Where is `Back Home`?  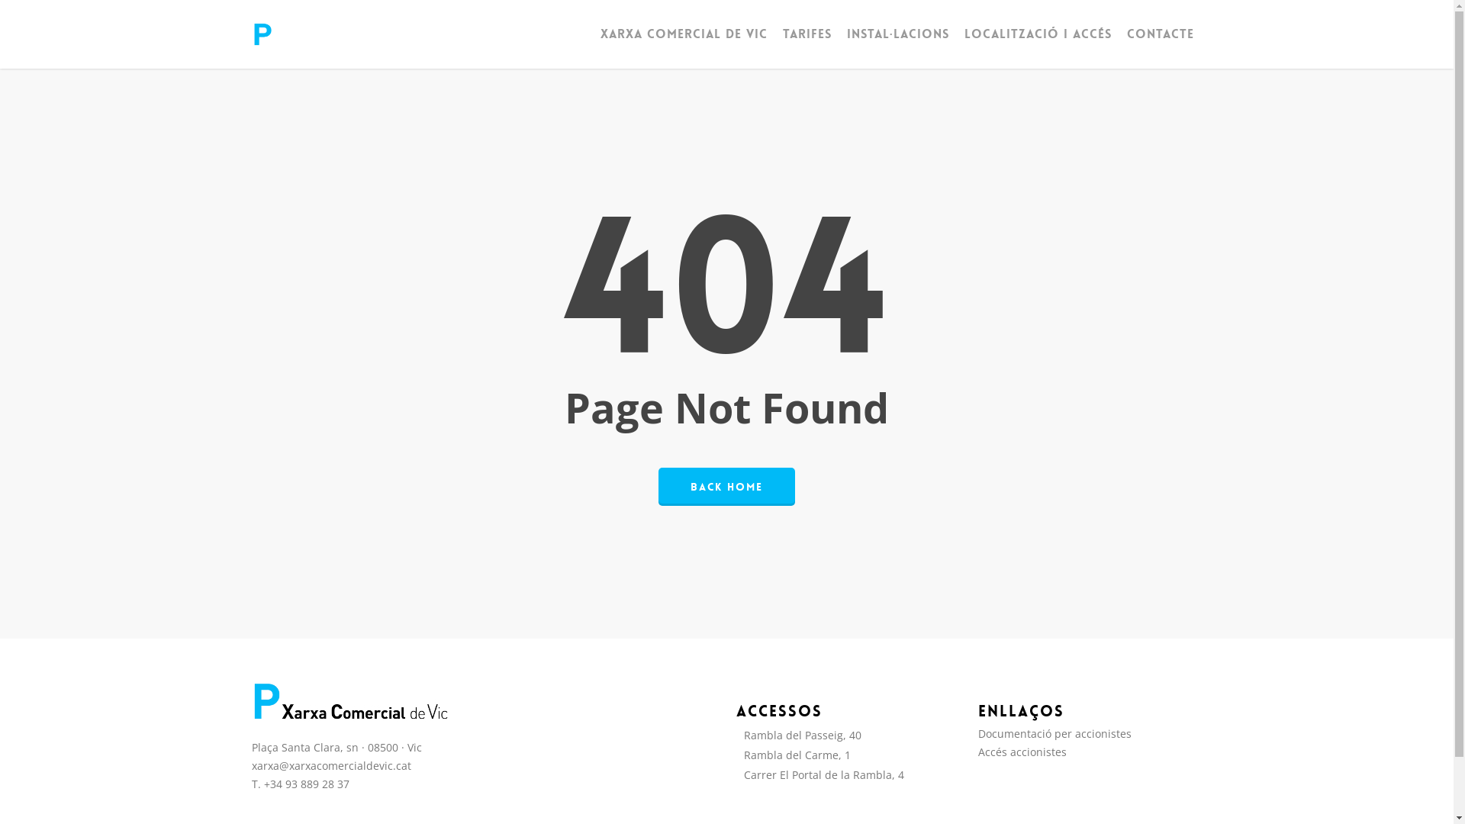
Back Home is located at coordinates (726, 486).